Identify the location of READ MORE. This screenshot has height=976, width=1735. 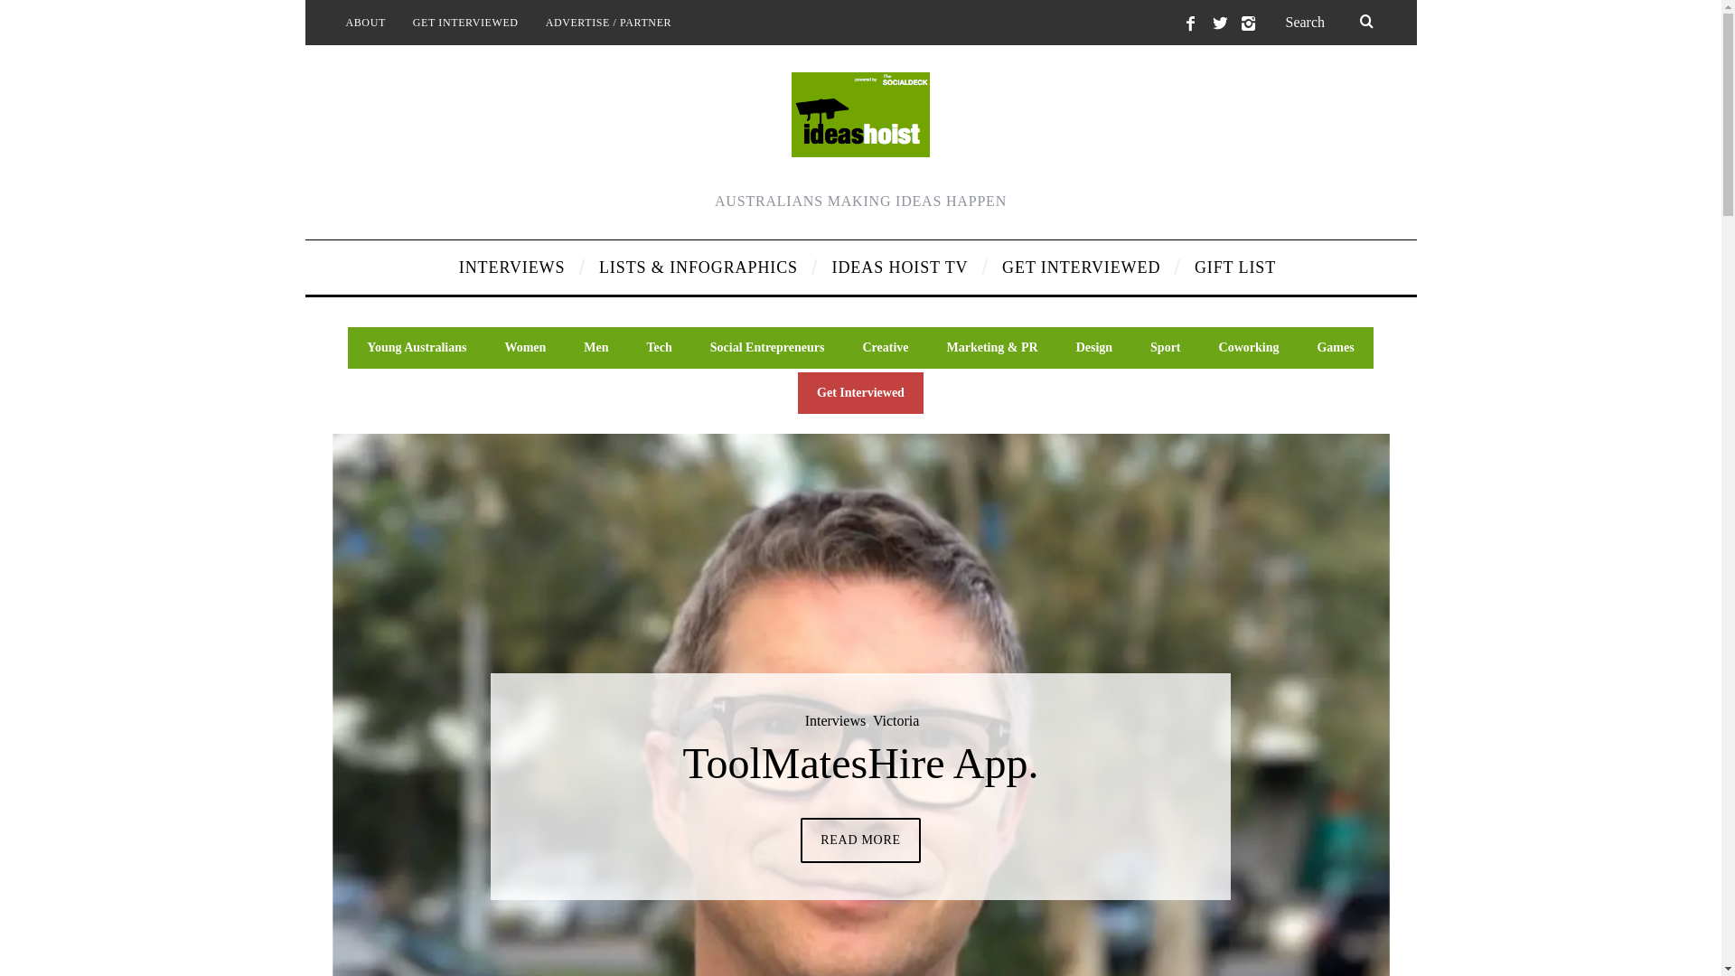
(860, 840).